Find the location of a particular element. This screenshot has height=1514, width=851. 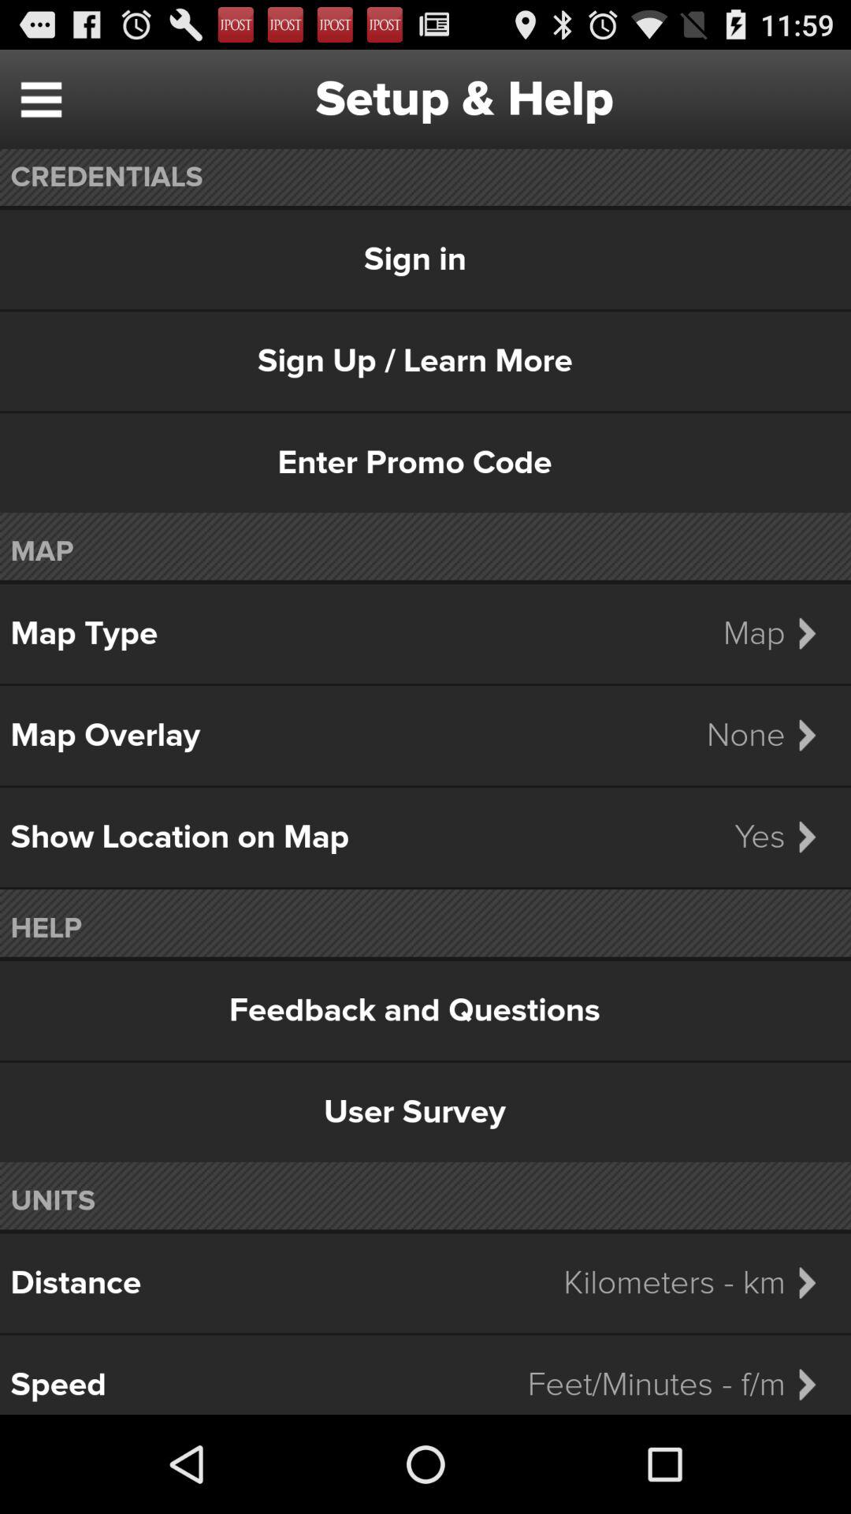

choose enter promo code icon is located at coordinates (425, 463).